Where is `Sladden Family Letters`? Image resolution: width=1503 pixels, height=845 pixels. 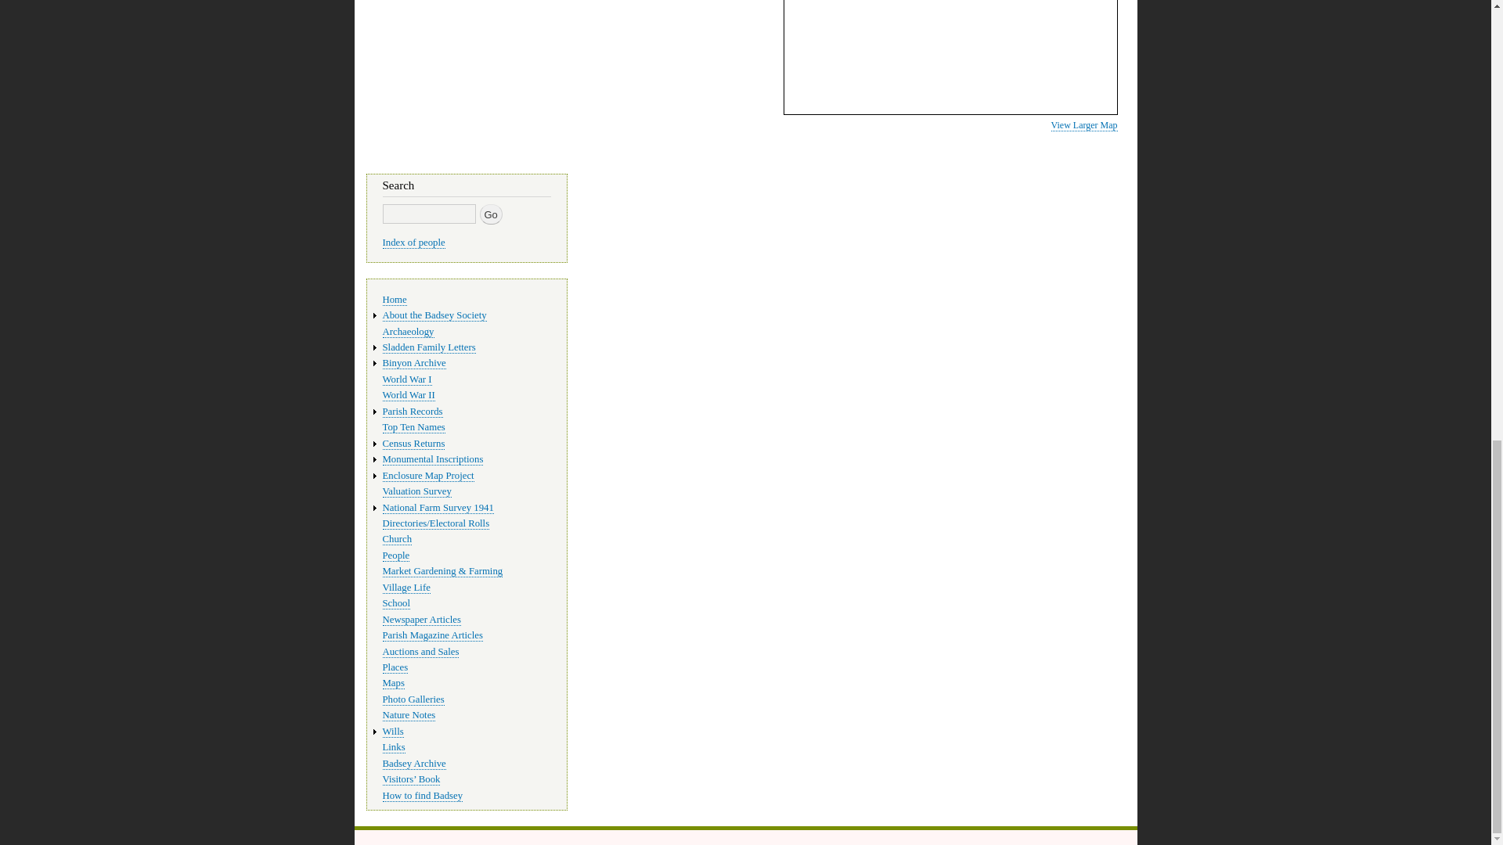
Sladden Family Letters is located at coordinates (427, 347).